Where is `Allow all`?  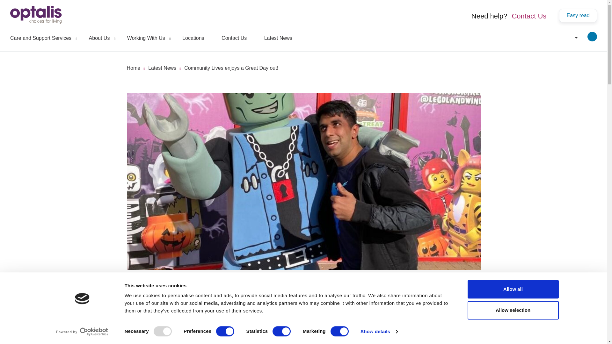
Allow all is located at coordinates (513, 289).